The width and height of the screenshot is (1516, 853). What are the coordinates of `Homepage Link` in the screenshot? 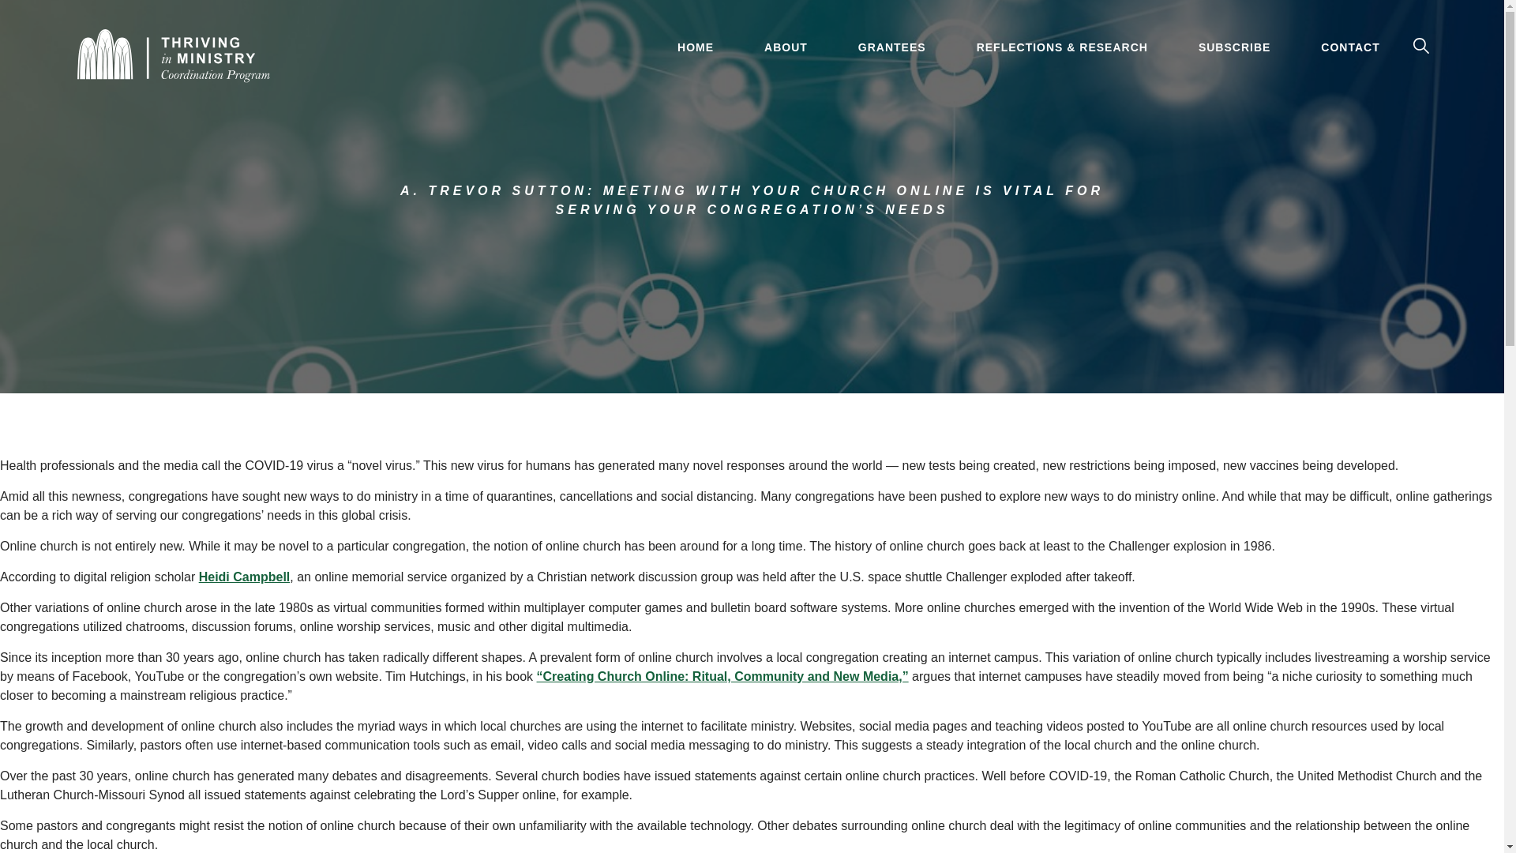 It's located at (174, 54).